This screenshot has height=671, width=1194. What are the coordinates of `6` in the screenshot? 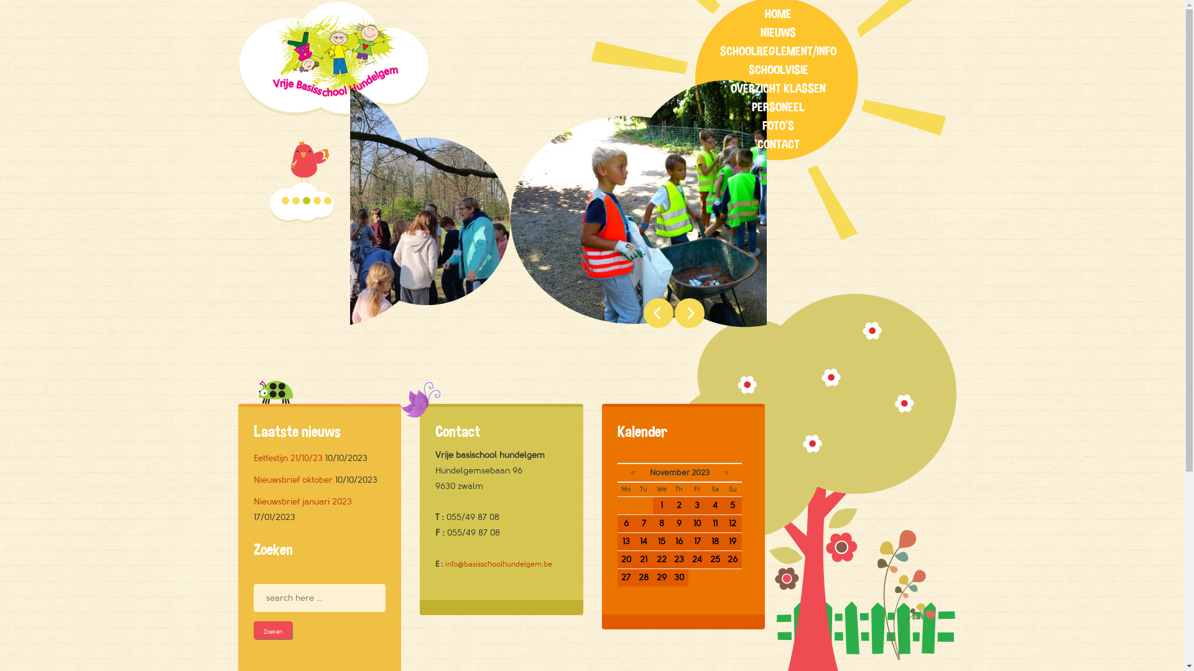 It's located at (626, 524).